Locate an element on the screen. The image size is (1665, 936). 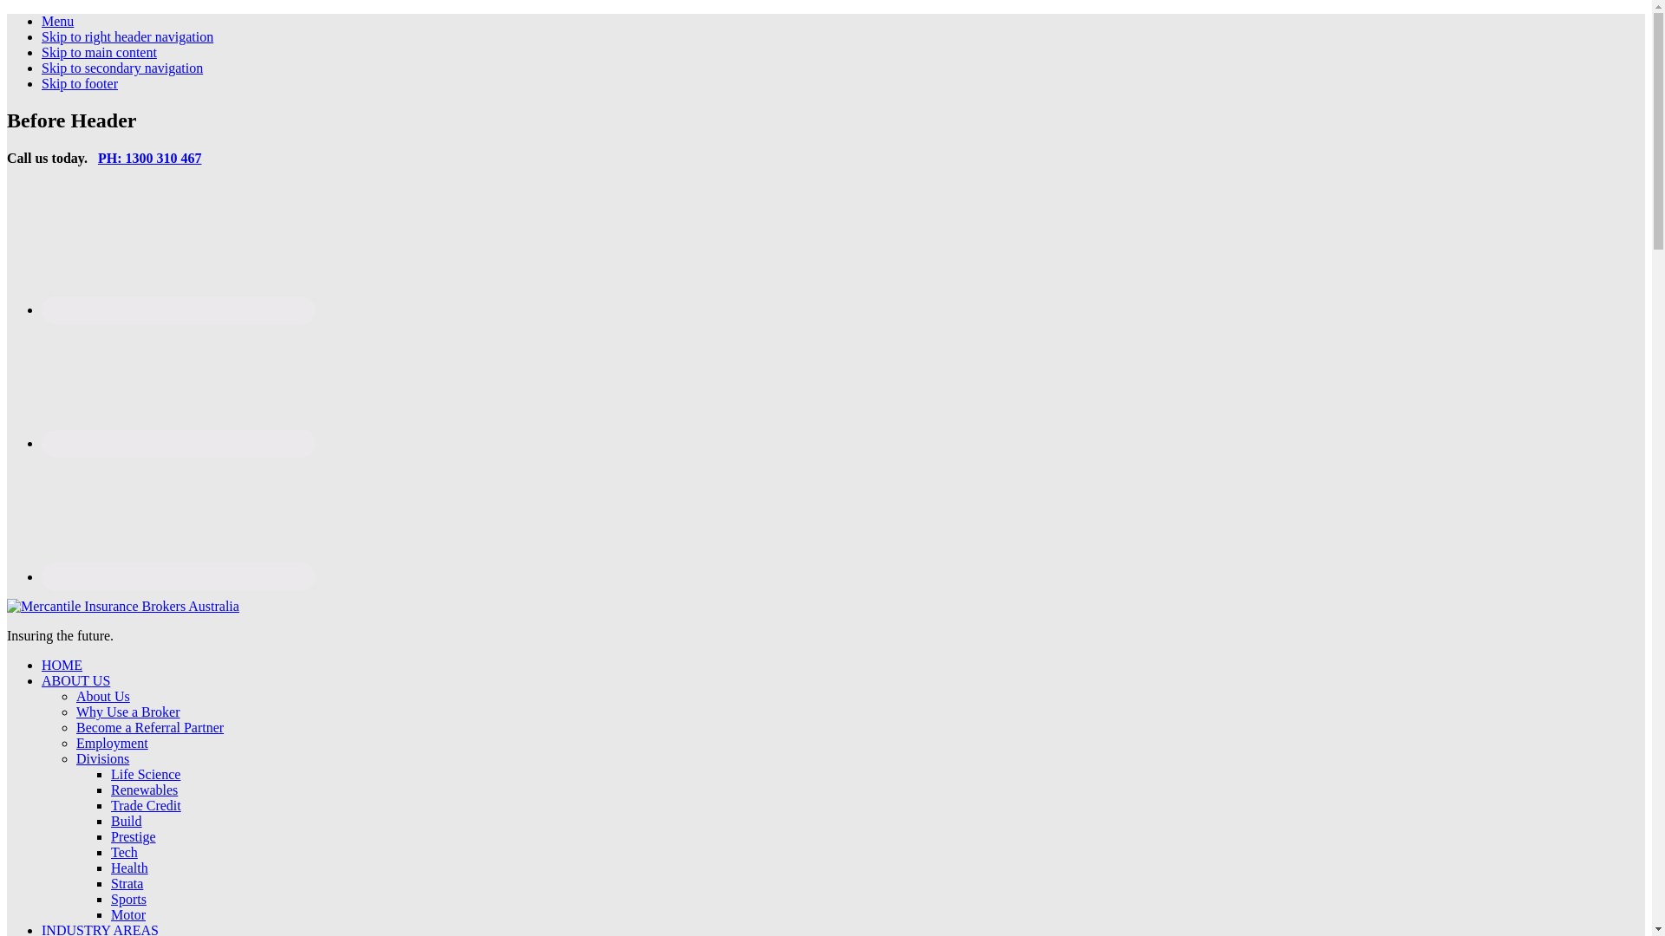
Divisions is located at coordinates (102, 759).